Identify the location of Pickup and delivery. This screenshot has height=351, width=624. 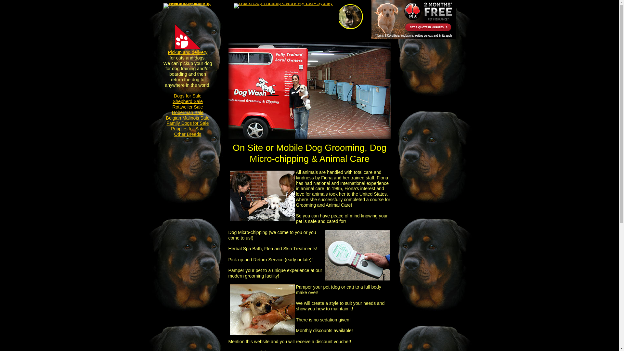
(188, 52).